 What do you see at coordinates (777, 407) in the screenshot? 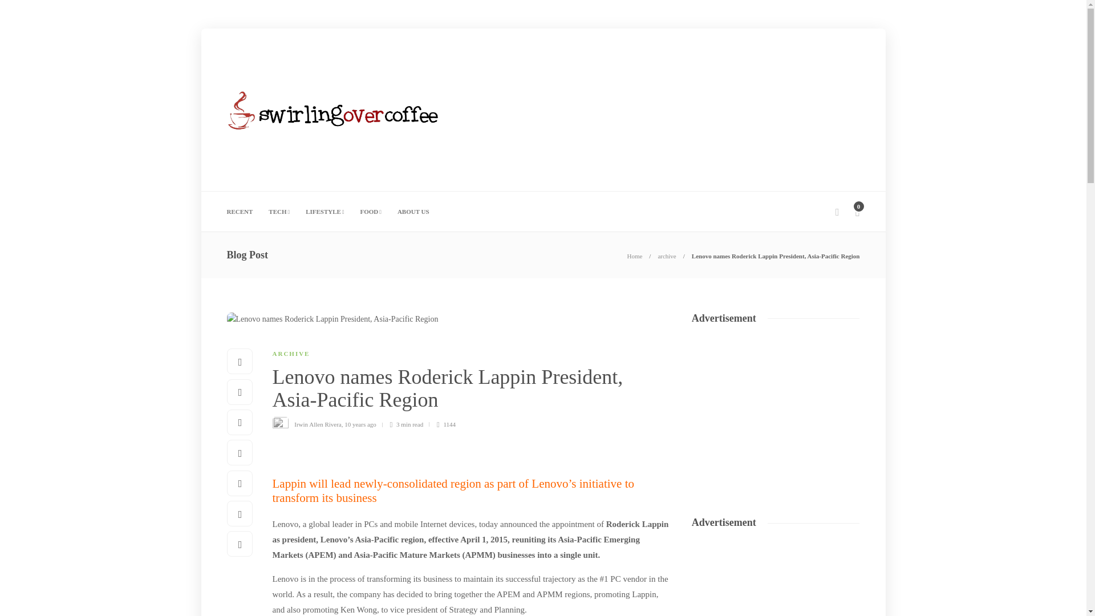
I see `Advertisement` at bounding box center [777, 407].